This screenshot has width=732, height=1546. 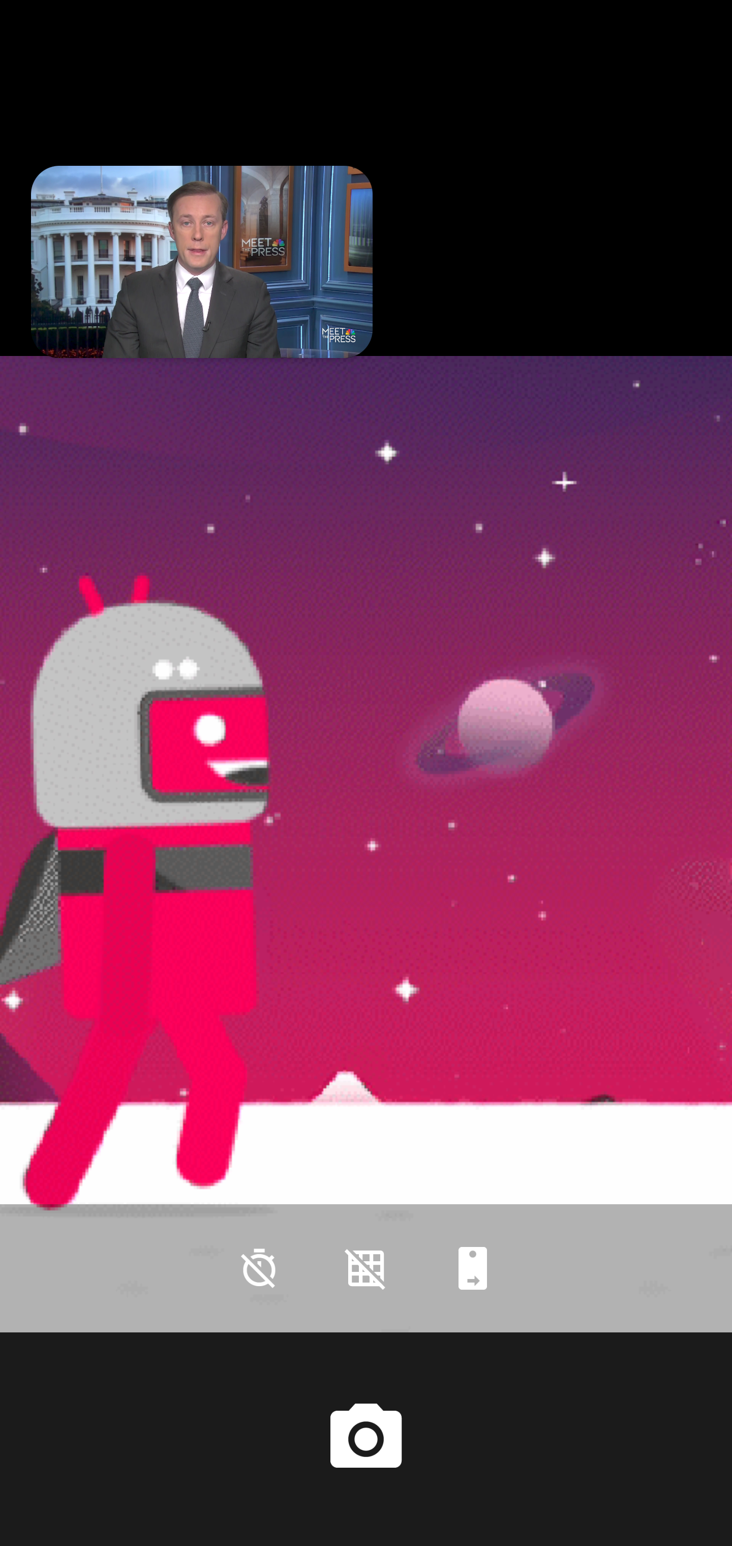 What do you see at coordinates (366, 1268) in the screenshot?
I see `Grid lines off` at bounding box center [366, 1268].